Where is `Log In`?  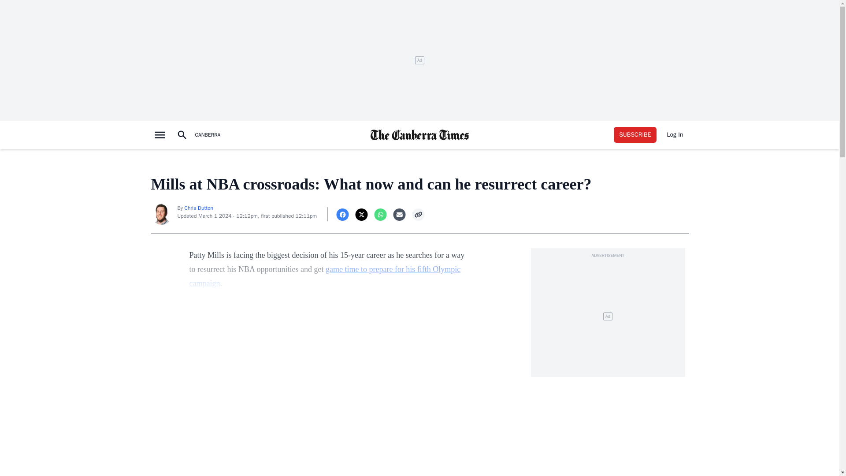
Log In is located at coordinates (675, 135).